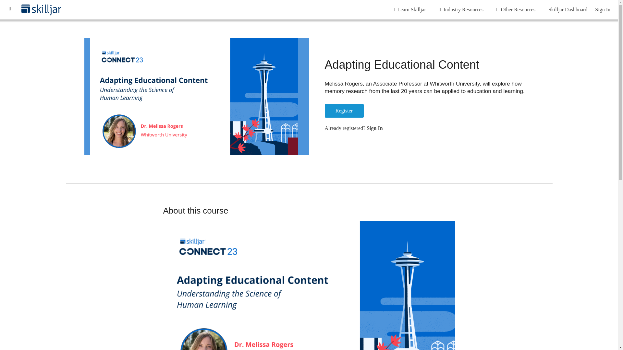 The width and height of the screenshot is (623, 350). Describe the element at coordinates (10, 10) in the screenshot. I see `Skilljar Connect` at that location.